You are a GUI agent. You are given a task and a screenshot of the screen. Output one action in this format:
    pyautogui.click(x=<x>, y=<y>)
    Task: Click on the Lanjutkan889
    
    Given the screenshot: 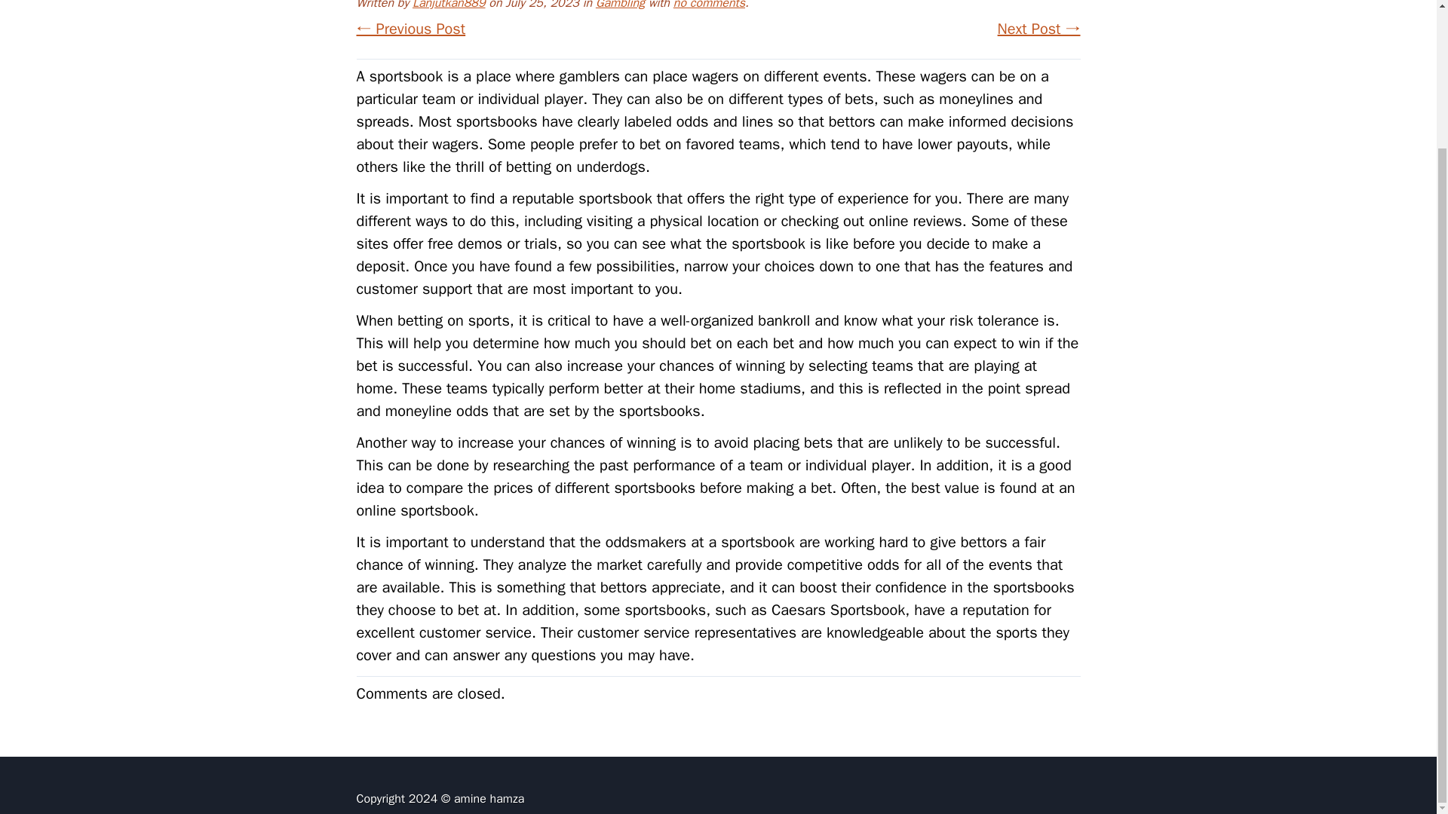 What is the action you would take?
    pyautogui.click(x=449, y=5)
    